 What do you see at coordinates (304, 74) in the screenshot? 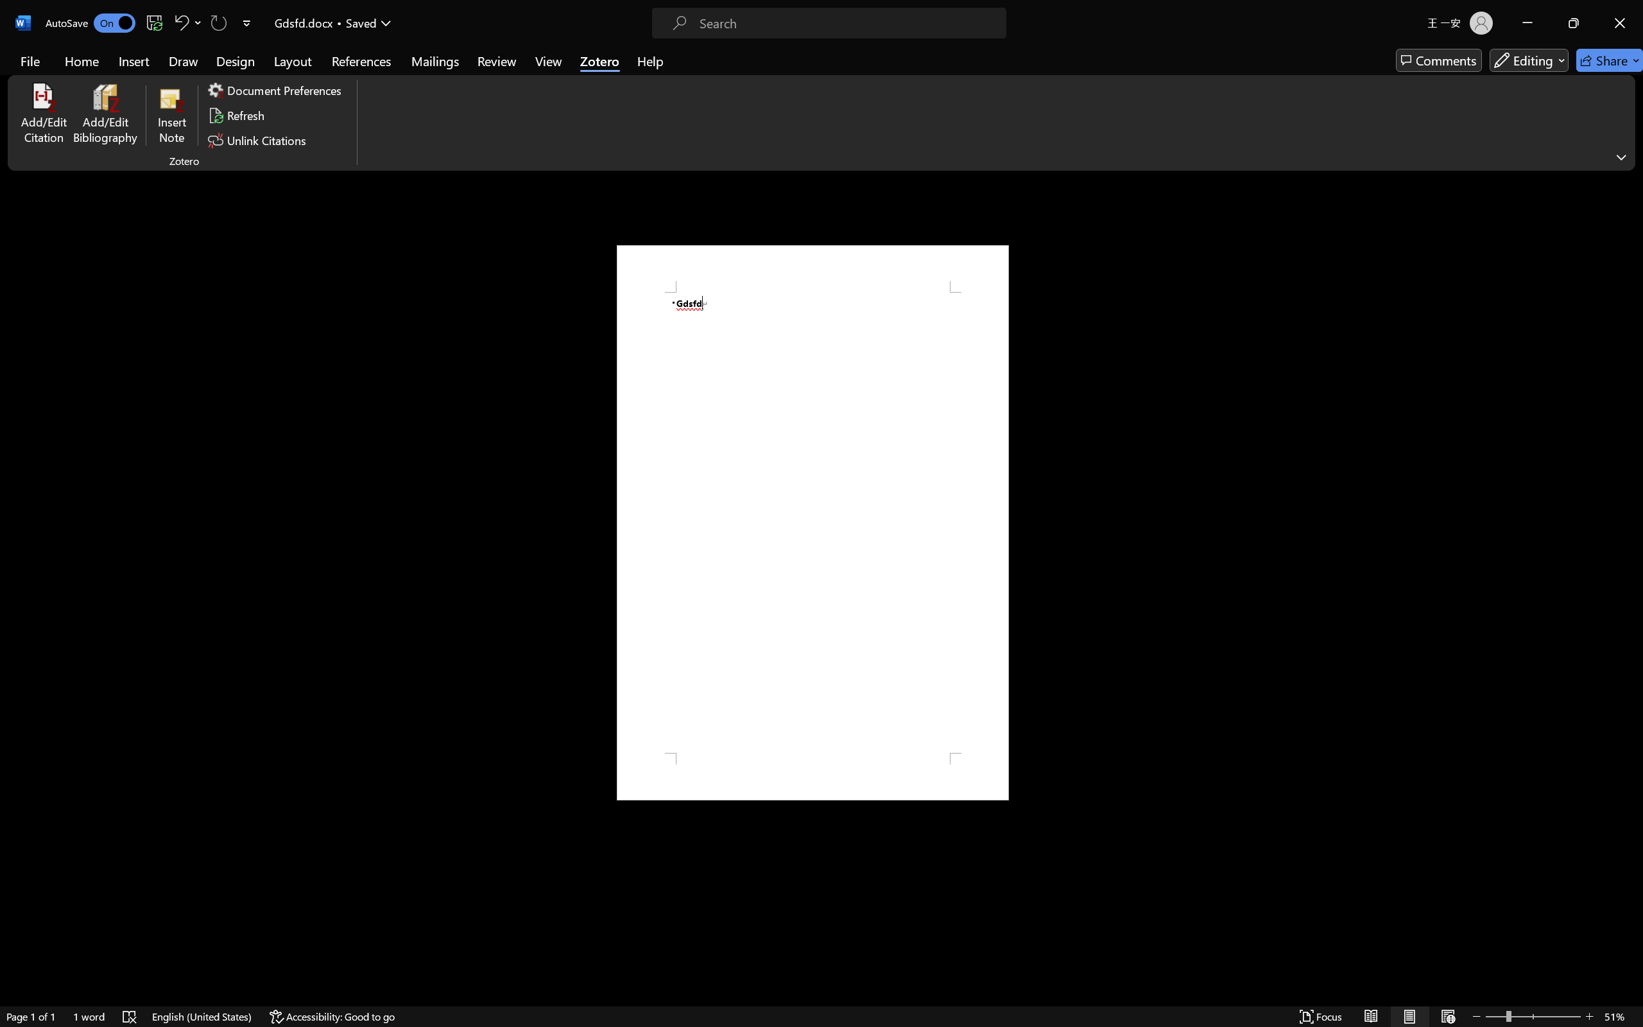
I see `Visual Studio Code - 1 running window` at bounding box center [304, 74].